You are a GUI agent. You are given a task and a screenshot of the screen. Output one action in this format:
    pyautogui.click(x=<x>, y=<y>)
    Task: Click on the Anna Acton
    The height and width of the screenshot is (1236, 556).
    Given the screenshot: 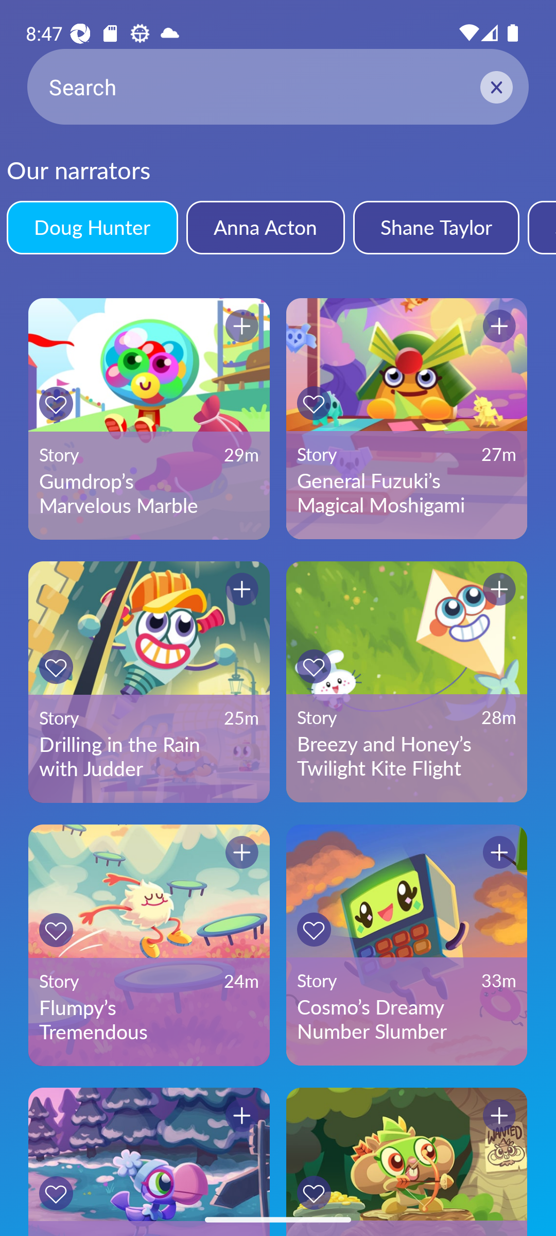 What is the action you would take?
    pyautogui.click(x=265, y=227)
    